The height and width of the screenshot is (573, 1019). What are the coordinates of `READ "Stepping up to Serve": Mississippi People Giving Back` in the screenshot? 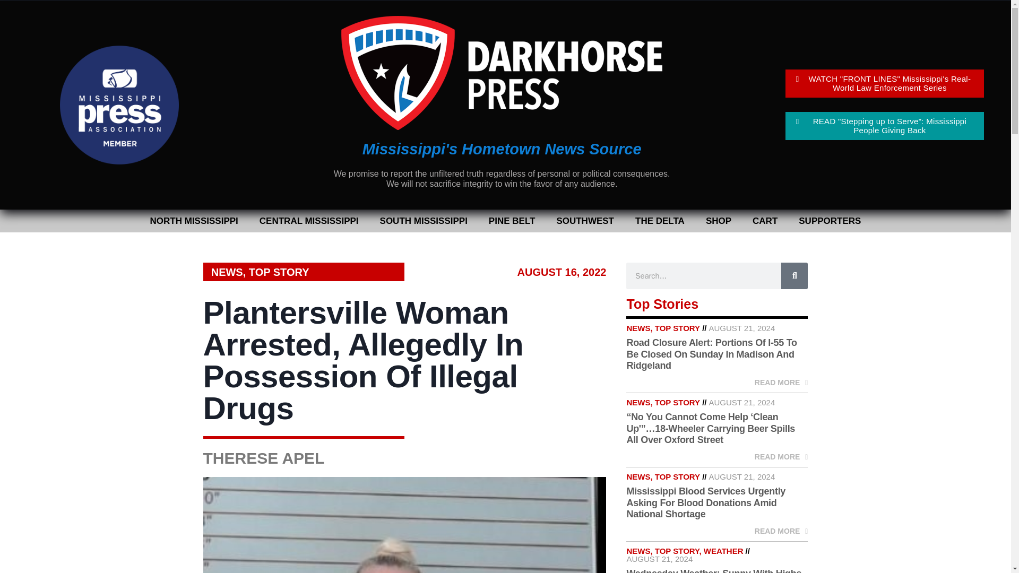 It's located at (885, 125).